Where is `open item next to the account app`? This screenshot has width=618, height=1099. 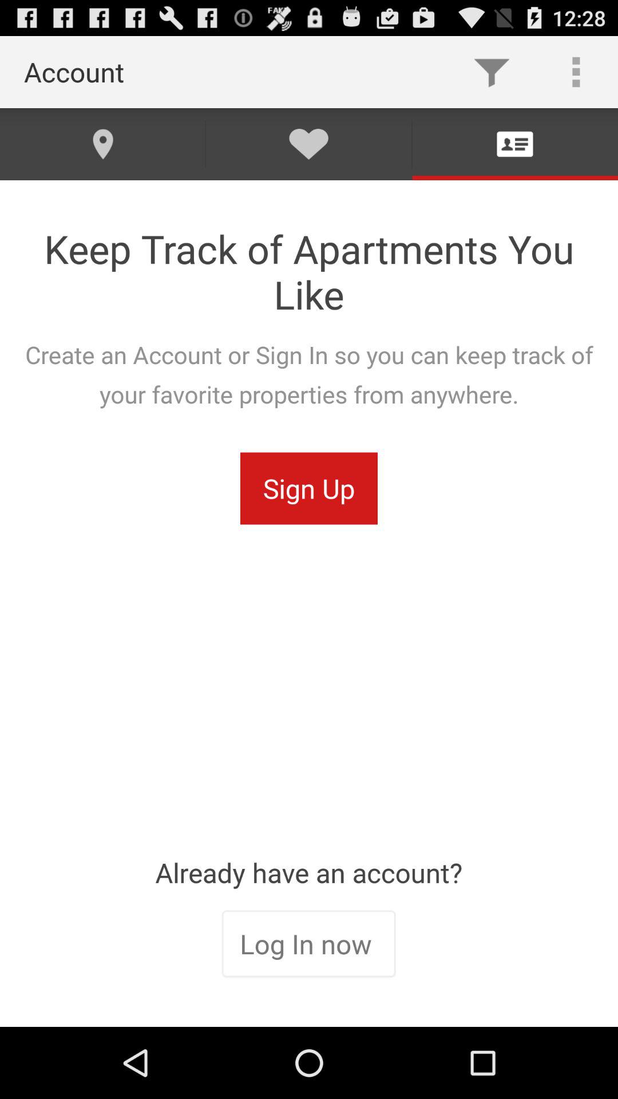
open item next to the account app is located at coordinates (492, 72).